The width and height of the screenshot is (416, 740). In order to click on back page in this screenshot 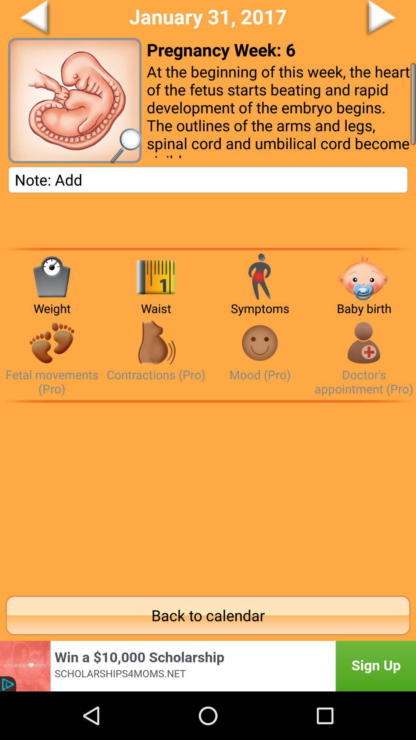, I will do `click(65, 19)`.